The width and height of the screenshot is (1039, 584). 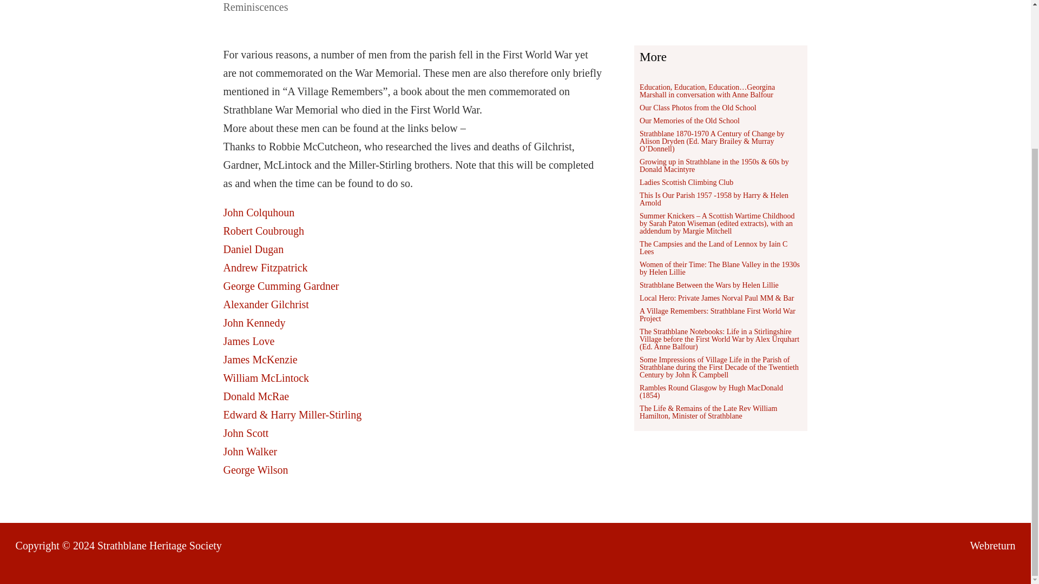 What do you see at coordinates (253, 249) in the screenshot?
I see `Daniel Dugan` at bounding box center [253, 249].